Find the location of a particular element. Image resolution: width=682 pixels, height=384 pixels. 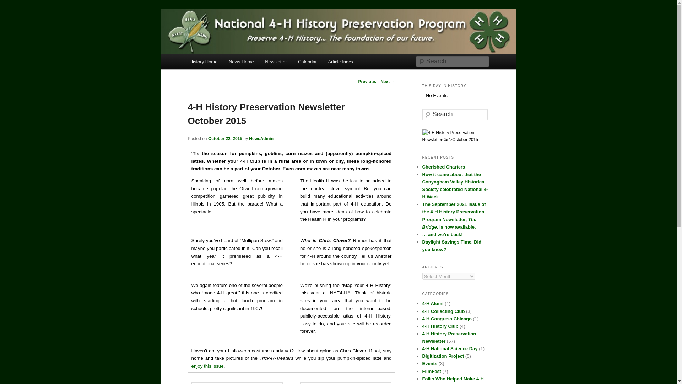

Article Index is located at coordinates (341, 62).